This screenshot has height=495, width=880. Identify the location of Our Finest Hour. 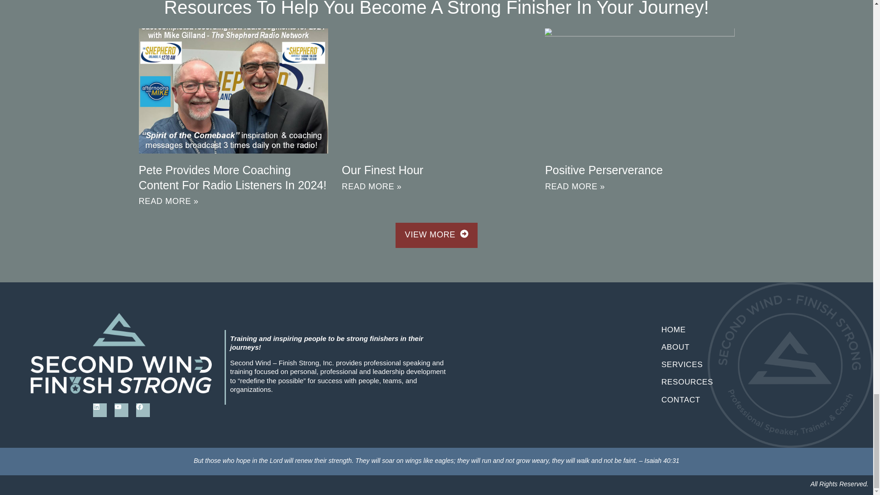
(382, 170).